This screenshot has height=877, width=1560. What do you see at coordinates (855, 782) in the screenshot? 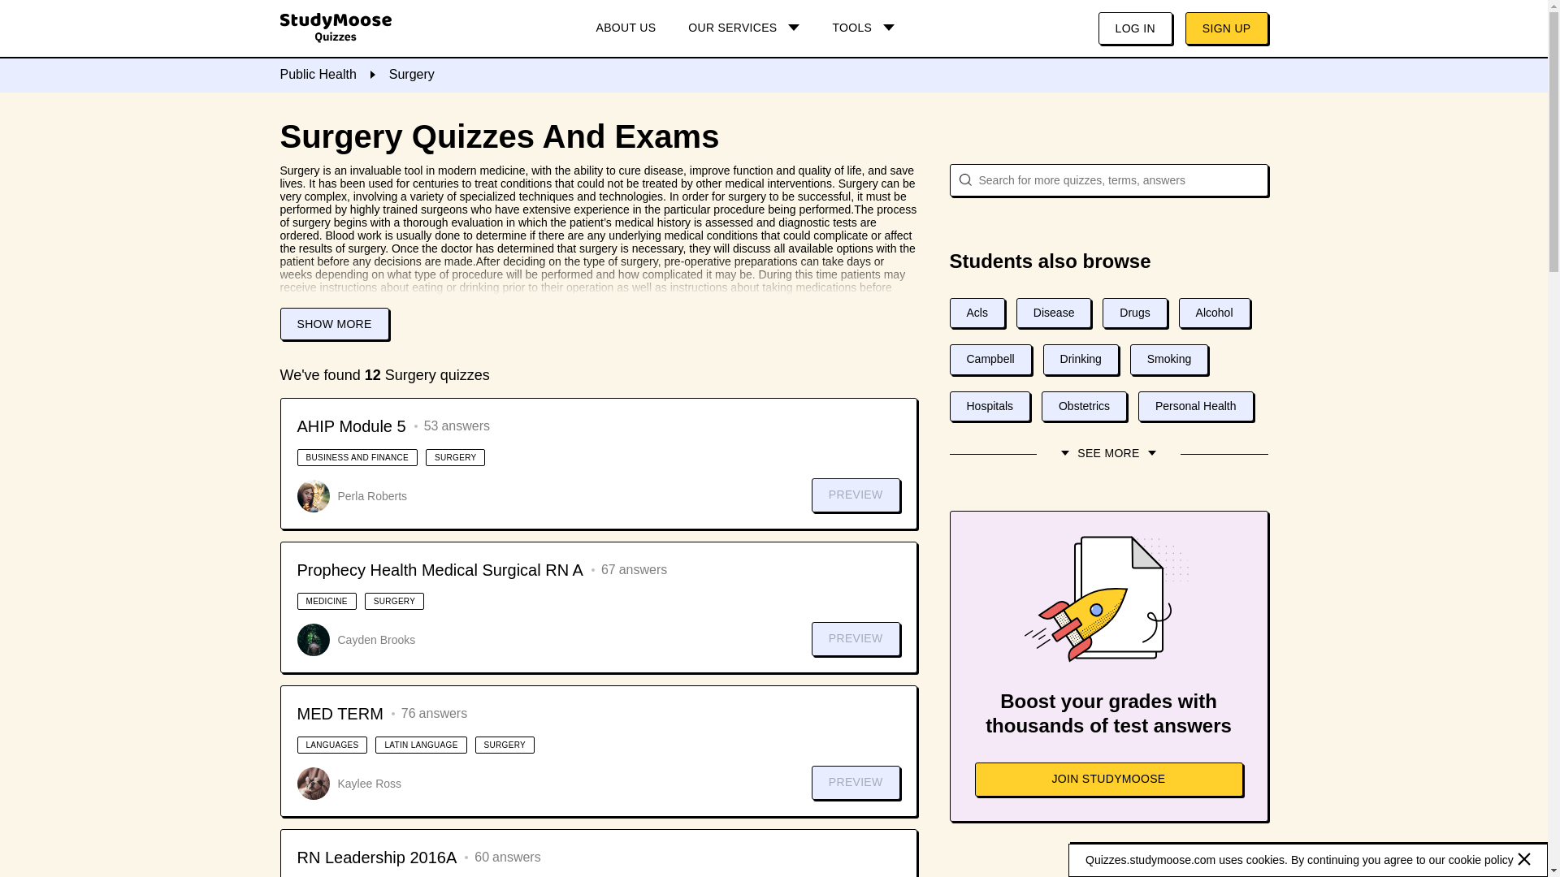
I see `PREVIEW` at bounding box center [855, 782].